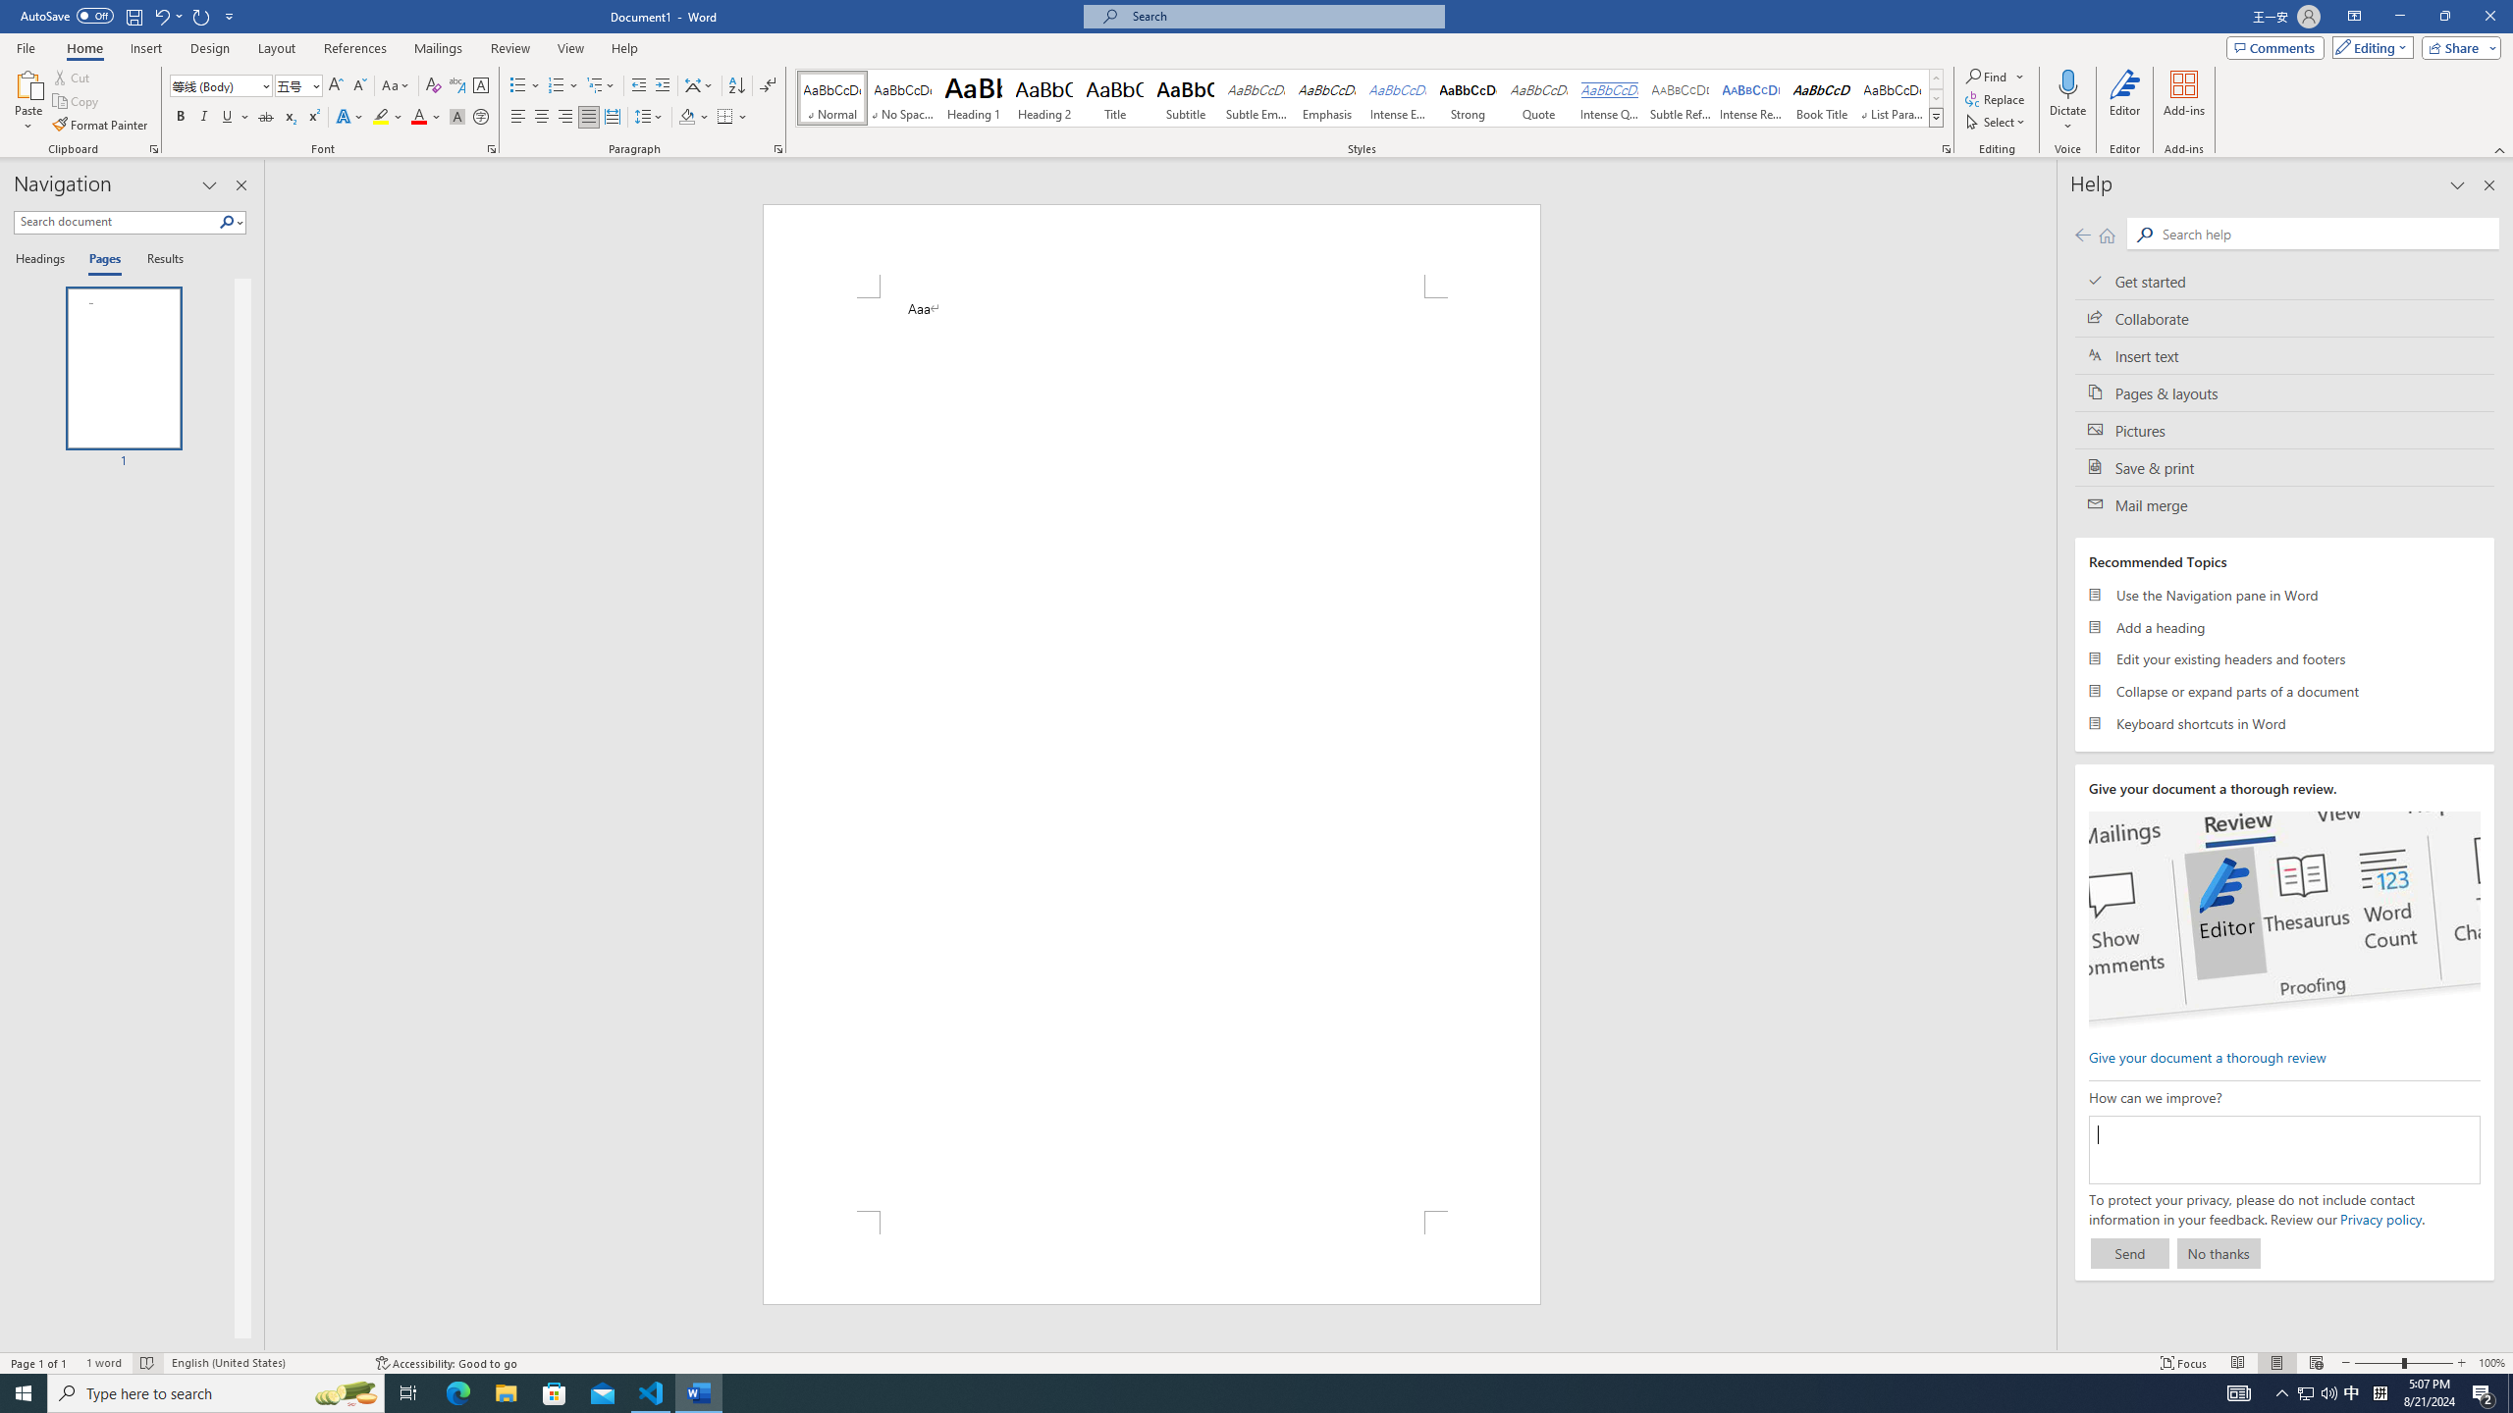 This screenshot has width=2513, height=1413. Describe the element at coordinates (202, 16) in the screenshot. I see `Repeat Increase Indent` at that location.